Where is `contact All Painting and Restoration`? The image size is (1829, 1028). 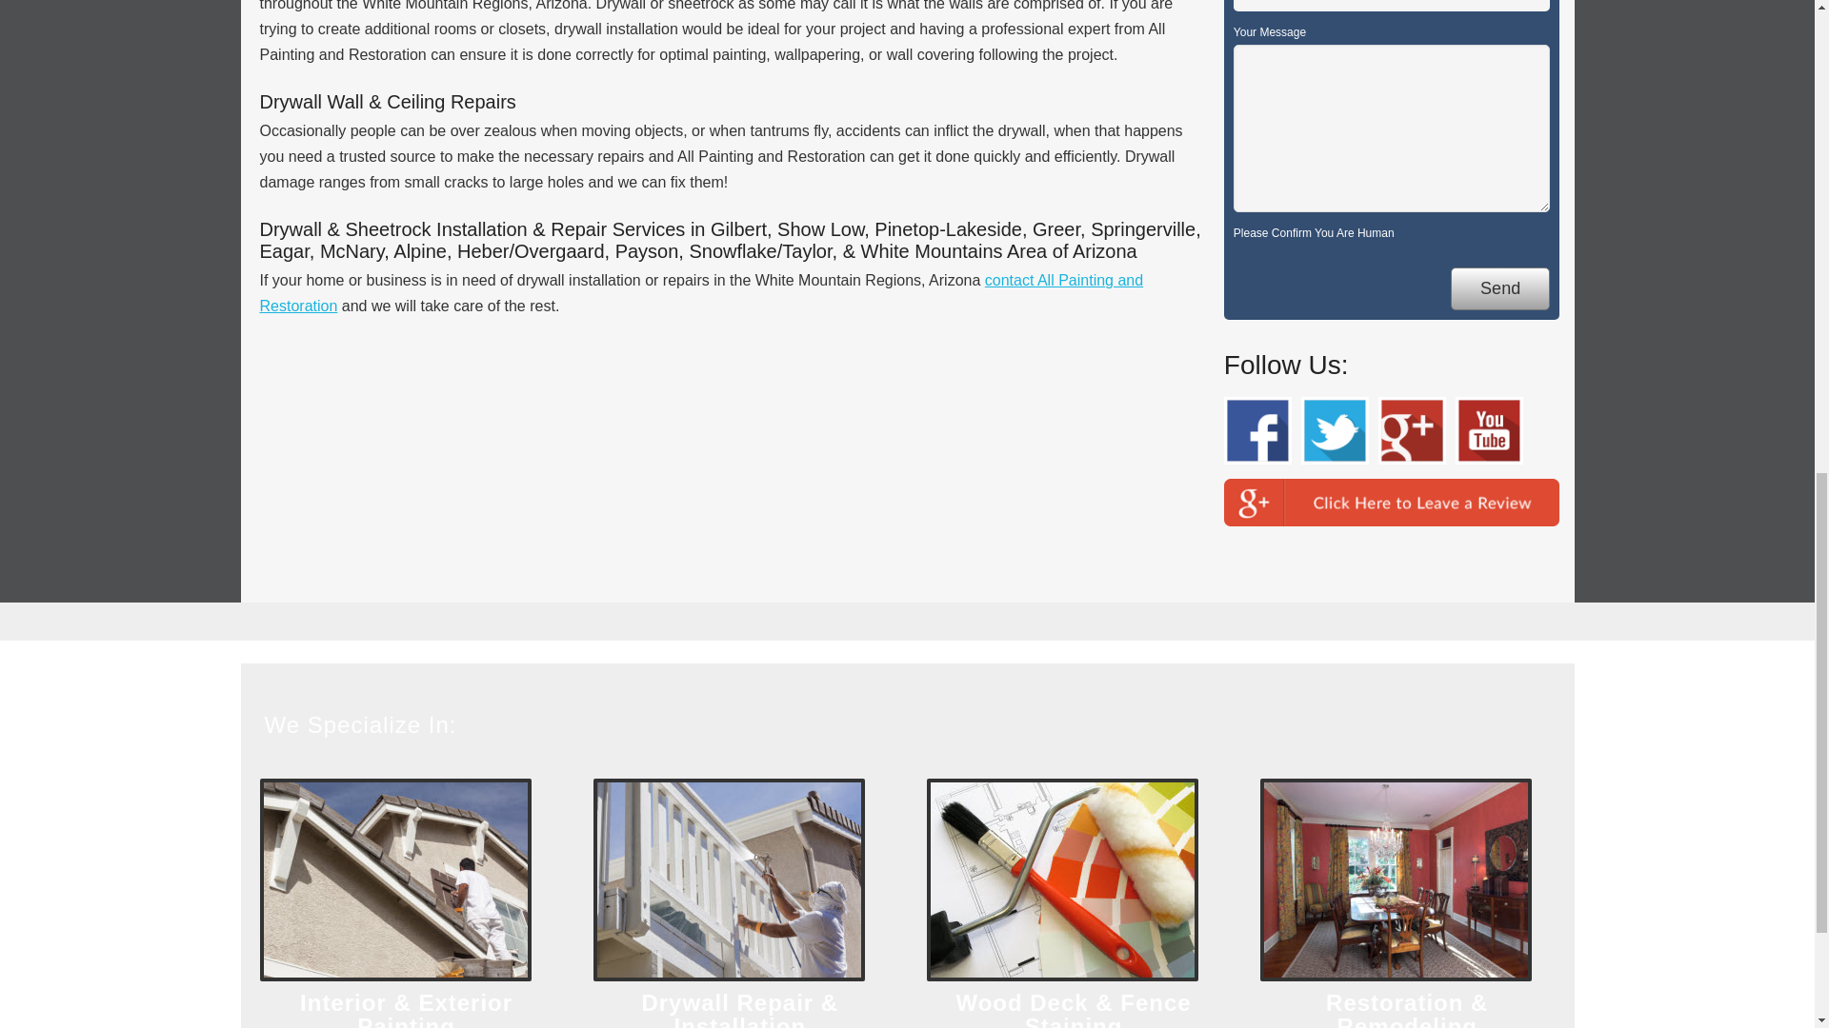
contact All Painting and Restoration is located at coordinates (701, 293).